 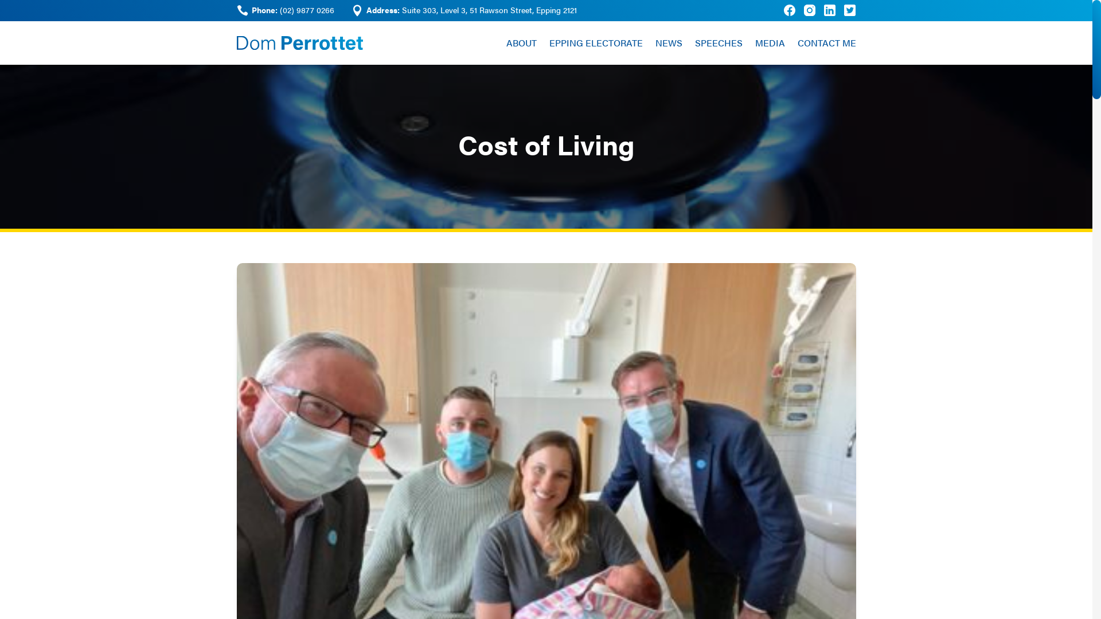 What do you see at coordinates (719, 43) in the screenshot?
I see `SPEECHES` at bounding box center [719, 43].